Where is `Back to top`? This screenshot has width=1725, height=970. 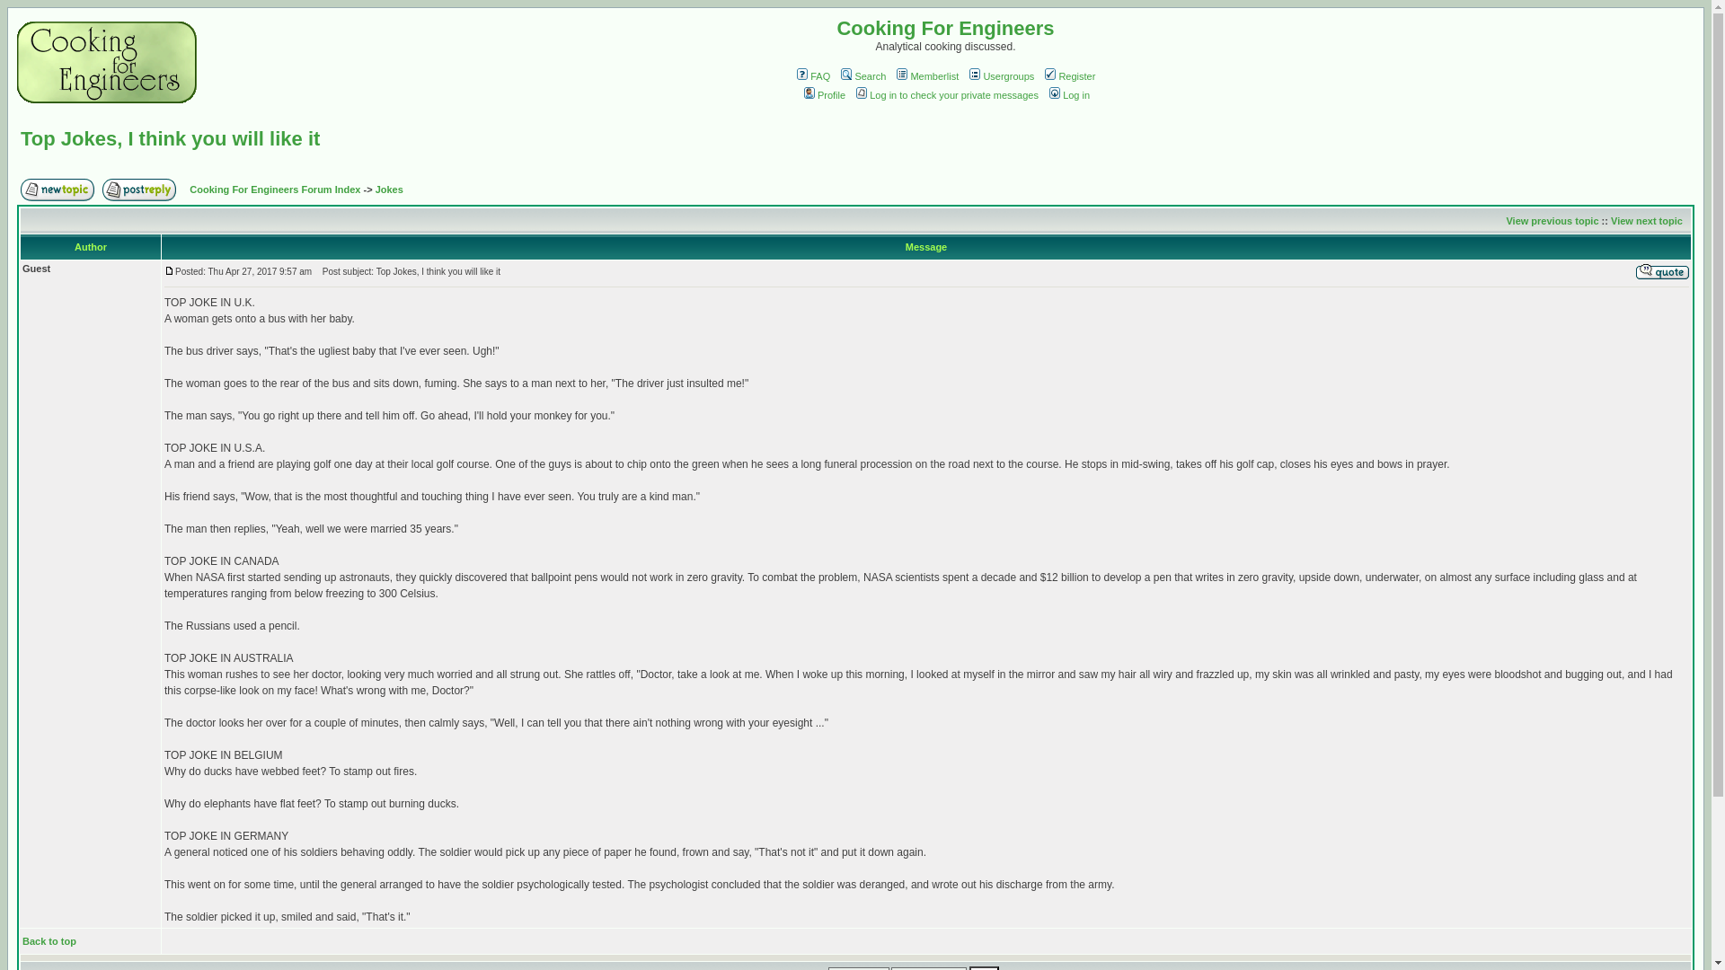
Back to top is located at coordinates (49, 941).